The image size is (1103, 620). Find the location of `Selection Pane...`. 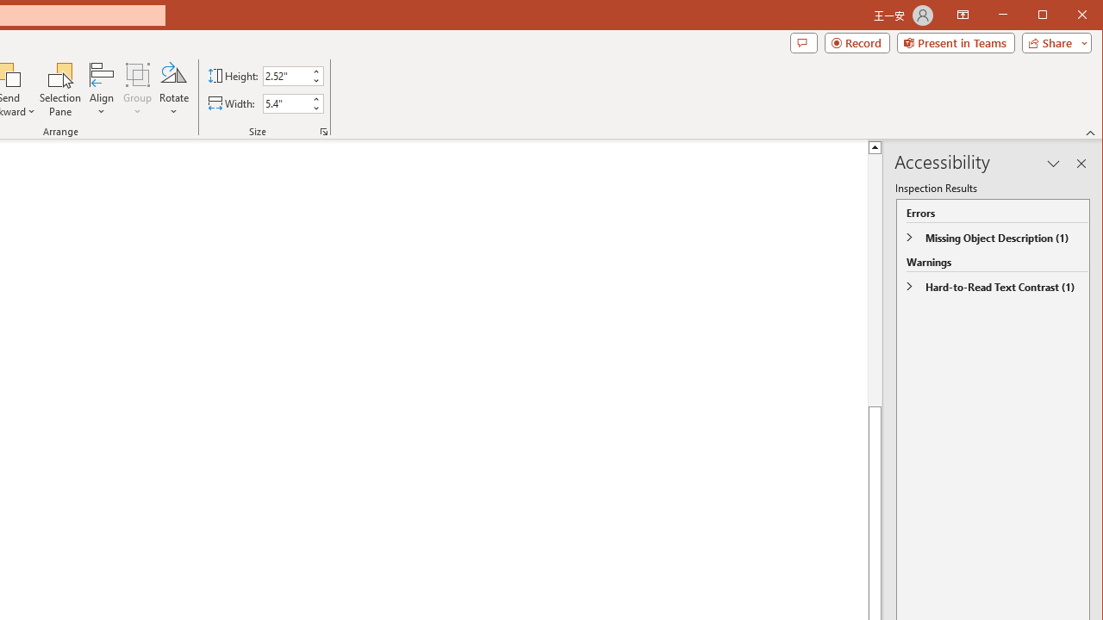

Selection Pane... is located at coordinates (60, 90).